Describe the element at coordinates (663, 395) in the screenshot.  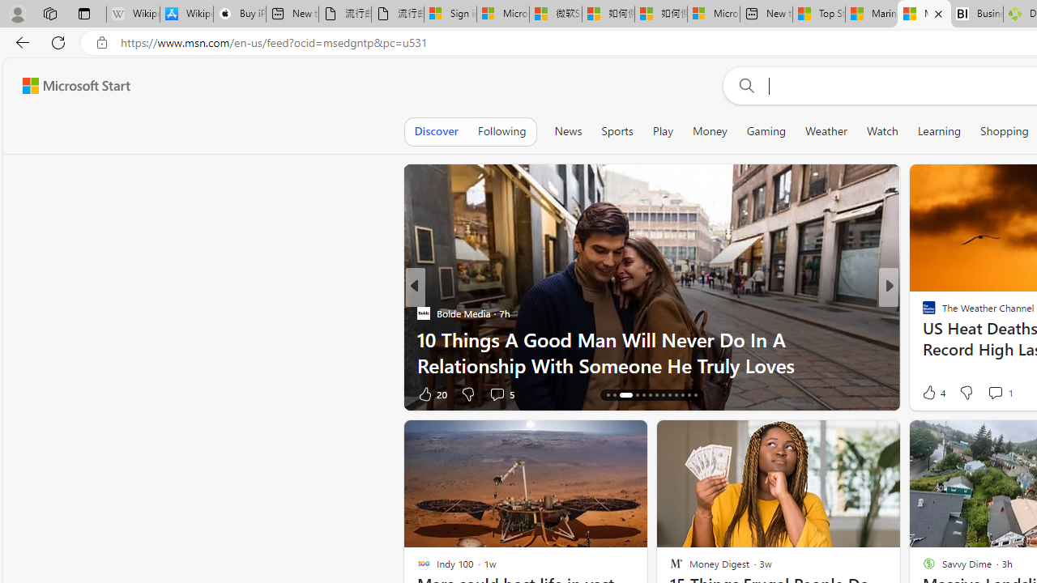
I see `AutomationID: tab-21` at that location.